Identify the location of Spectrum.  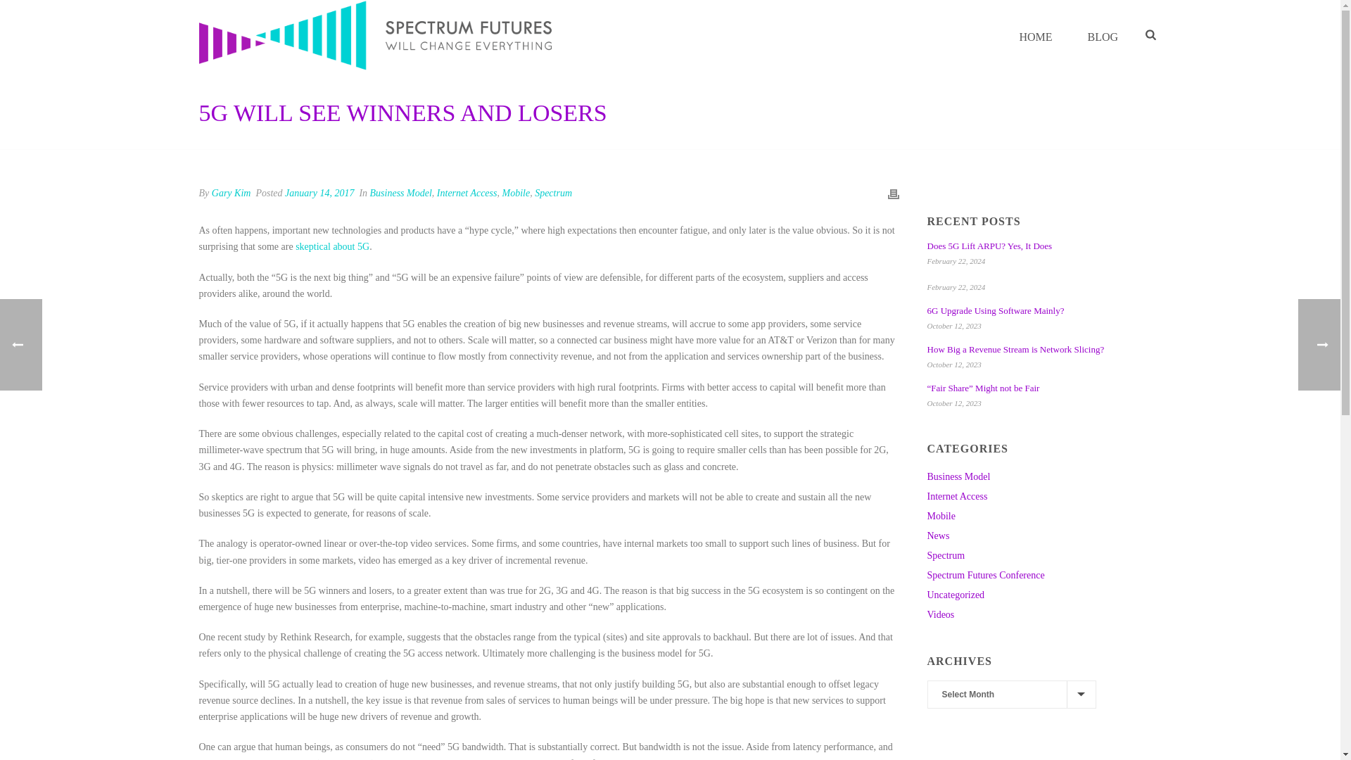
(946, 556).